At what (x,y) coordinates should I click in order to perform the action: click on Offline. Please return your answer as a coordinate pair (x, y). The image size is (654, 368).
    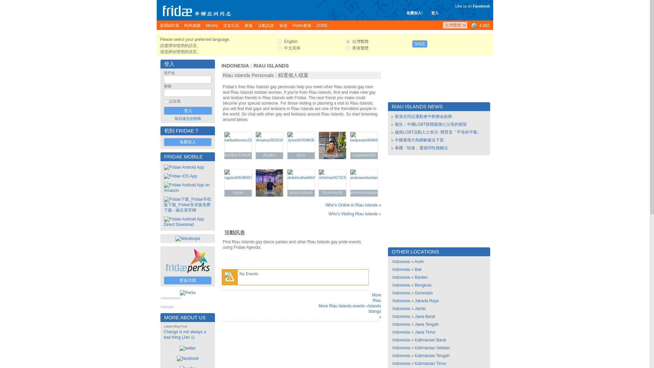
    Looking at the image, I should click on (290, 134).